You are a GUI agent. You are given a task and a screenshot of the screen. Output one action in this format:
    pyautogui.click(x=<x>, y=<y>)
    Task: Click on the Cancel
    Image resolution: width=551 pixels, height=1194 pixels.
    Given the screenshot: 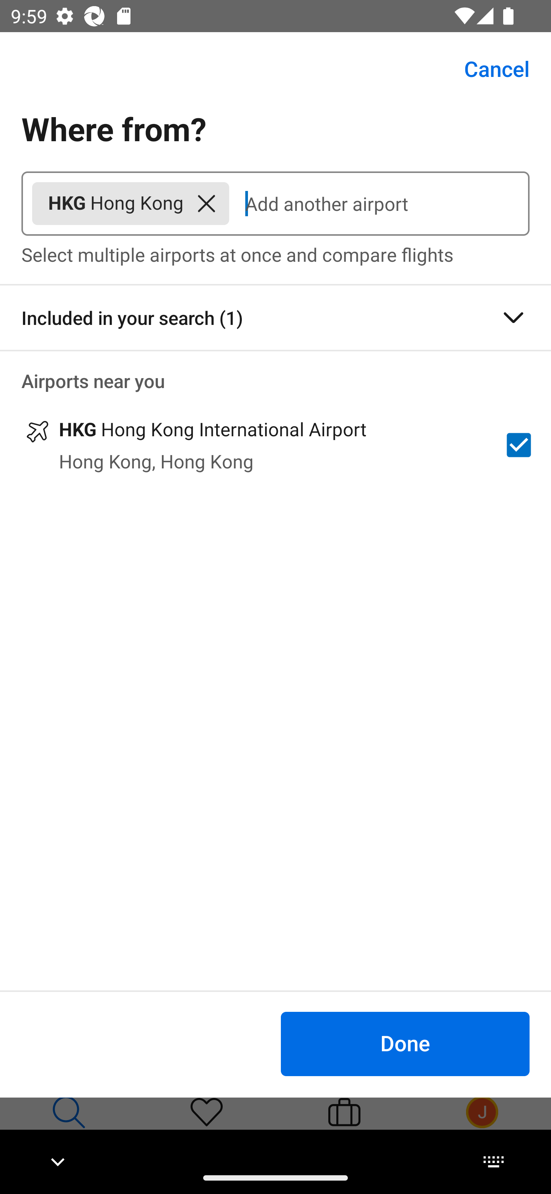 What is the action you would take?
    pyautogui.click(x=488, y=69)
    